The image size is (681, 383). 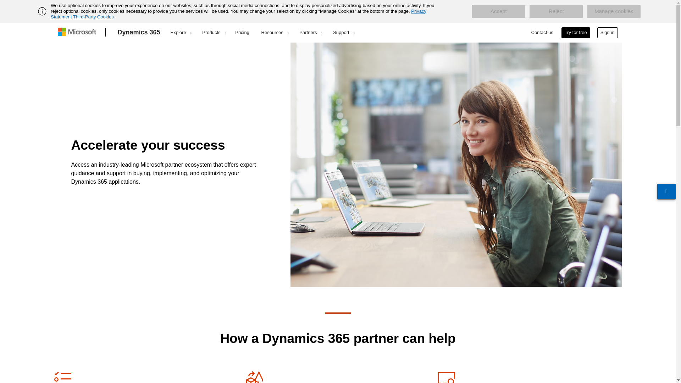 I want to click on Manage cookies, so click(x=614, y=11).